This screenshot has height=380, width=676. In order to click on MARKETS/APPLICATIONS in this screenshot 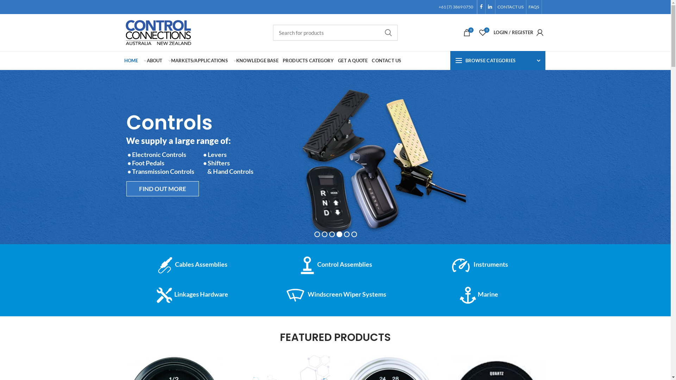, I will do `click(197, 61)`.